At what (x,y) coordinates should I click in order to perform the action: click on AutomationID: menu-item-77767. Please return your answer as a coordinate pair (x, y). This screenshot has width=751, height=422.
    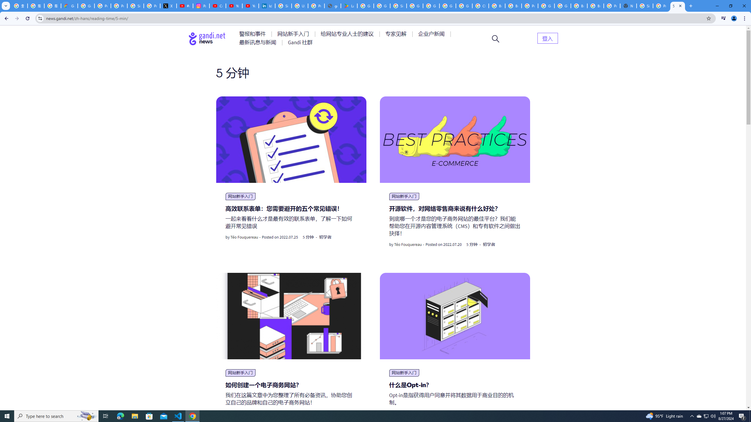
    Looking at the image, I should click on (300, 42).